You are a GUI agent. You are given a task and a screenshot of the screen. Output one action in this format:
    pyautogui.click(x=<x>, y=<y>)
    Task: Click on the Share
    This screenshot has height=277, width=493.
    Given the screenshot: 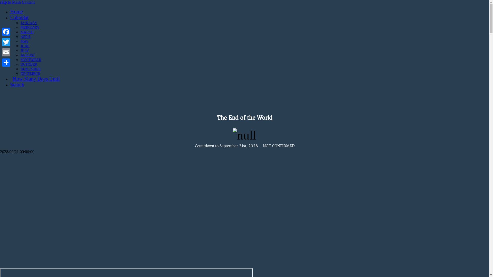 What is the action you would take?
    pyautogui.click(x=6, y=63)
    